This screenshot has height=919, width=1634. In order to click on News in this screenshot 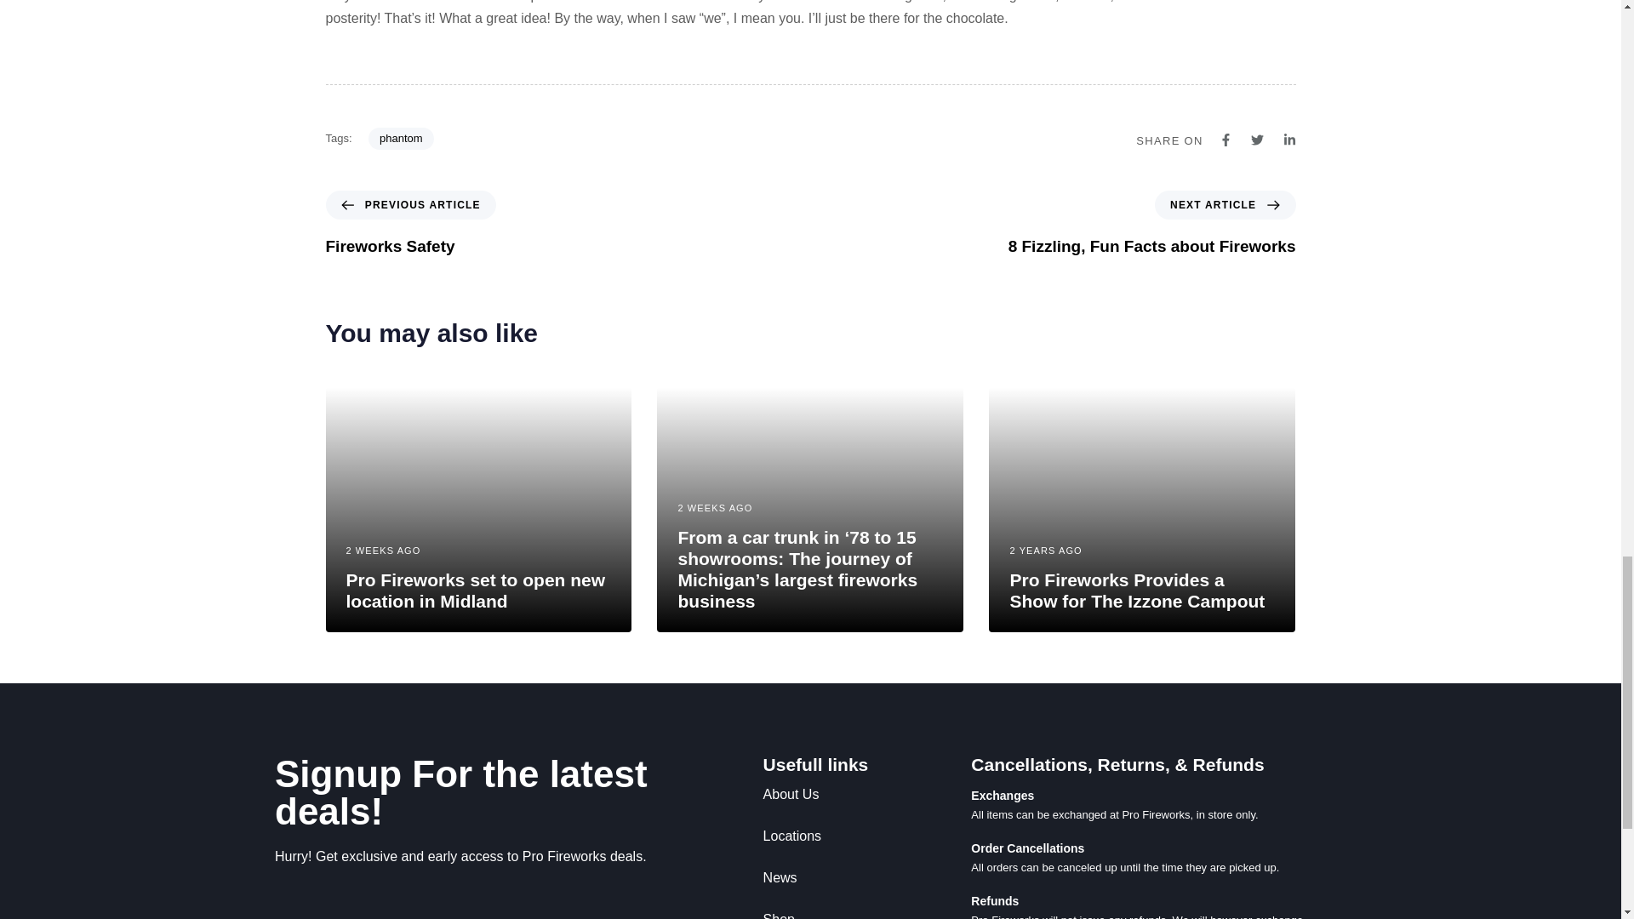, I will do `click(841, 878)`.